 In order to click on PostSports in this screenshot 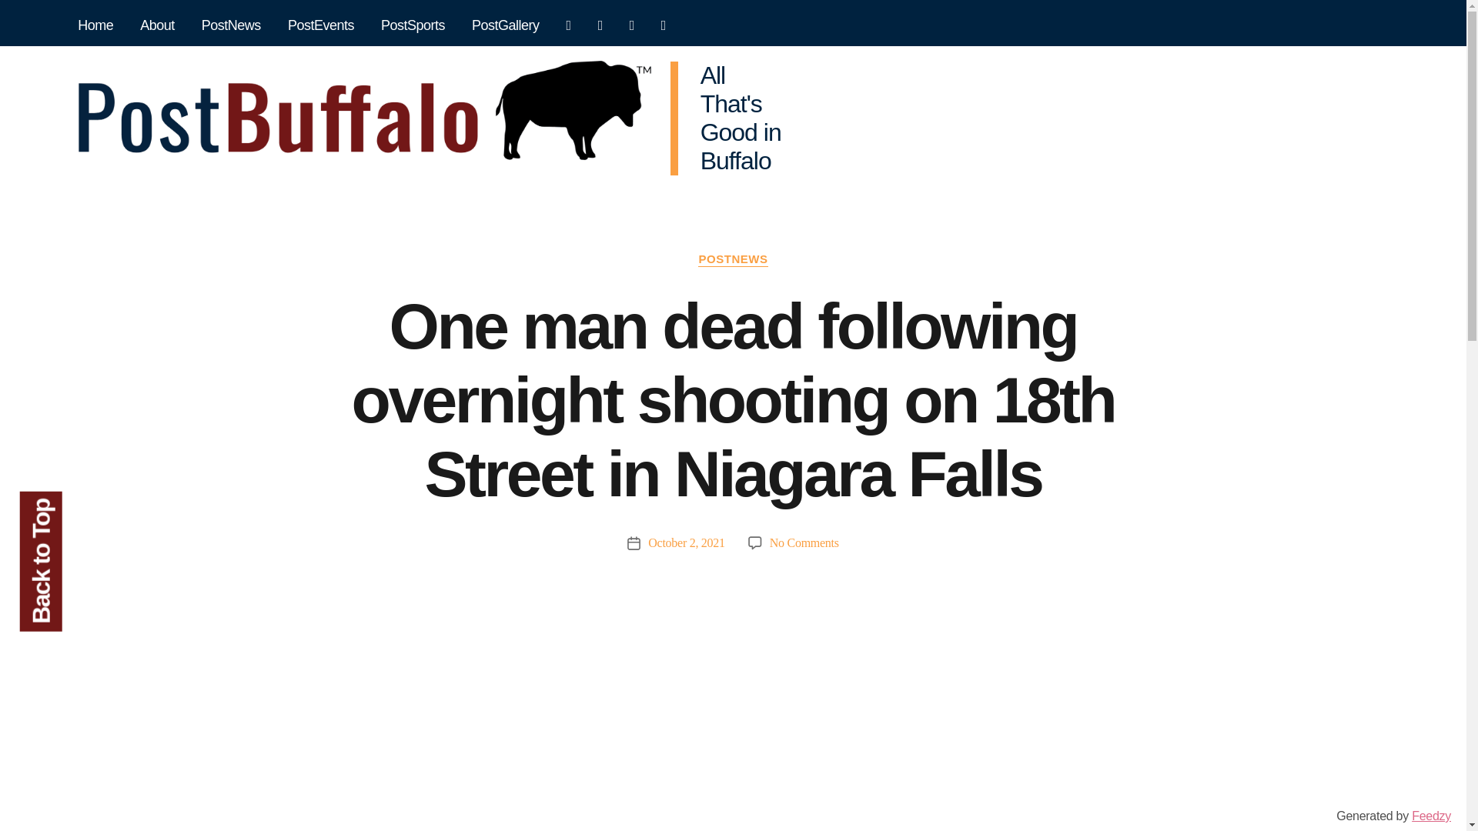, I will do `click(413, 26)`.